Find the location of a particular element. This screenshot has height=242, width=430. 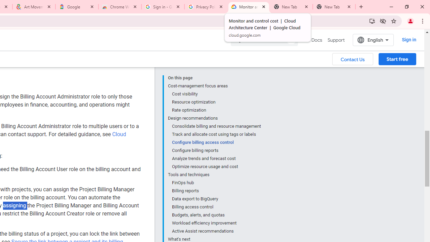

English is located at coordinates (373, 40).